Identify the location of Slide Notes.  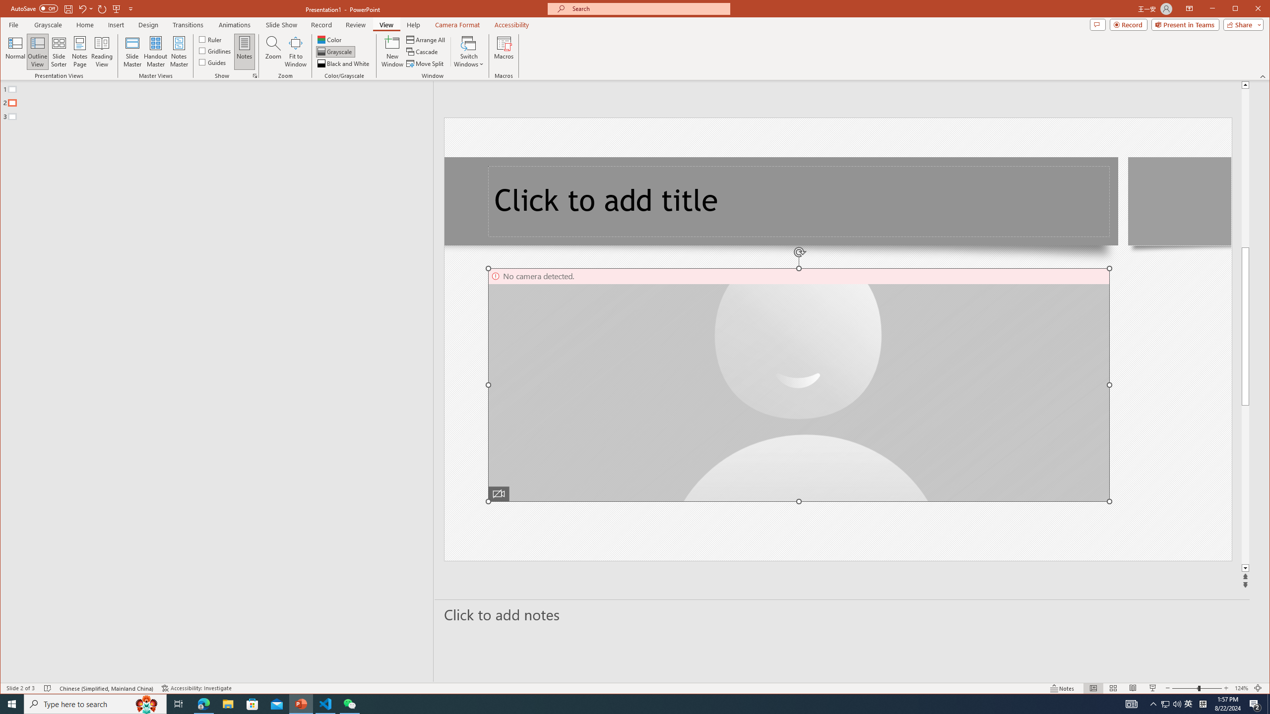
(842, 614).